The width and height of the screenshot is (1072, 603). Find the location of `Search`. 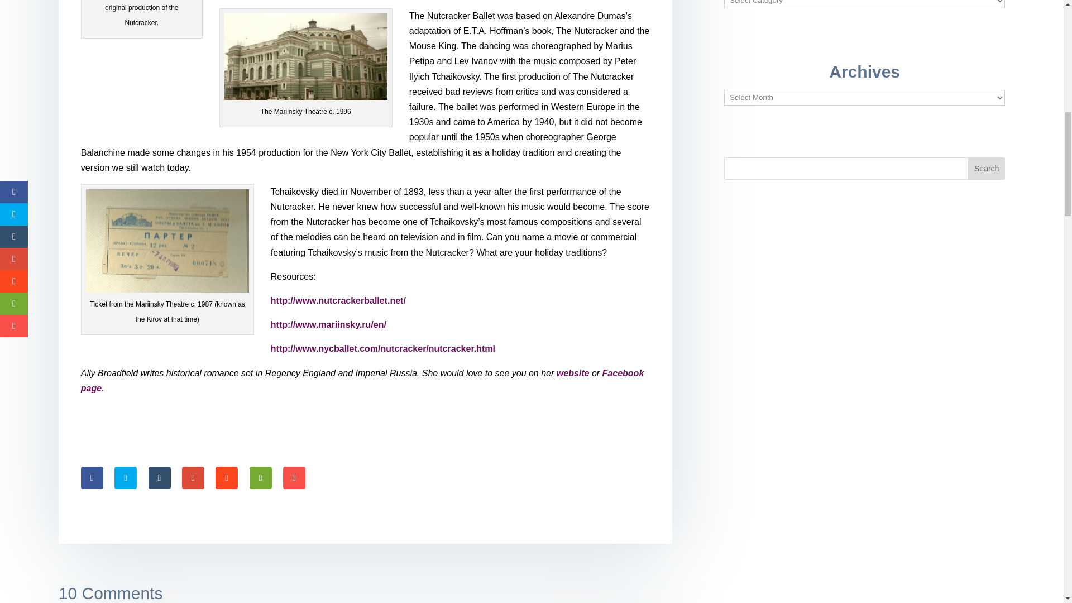

Search is located at coordinates (986, 168).